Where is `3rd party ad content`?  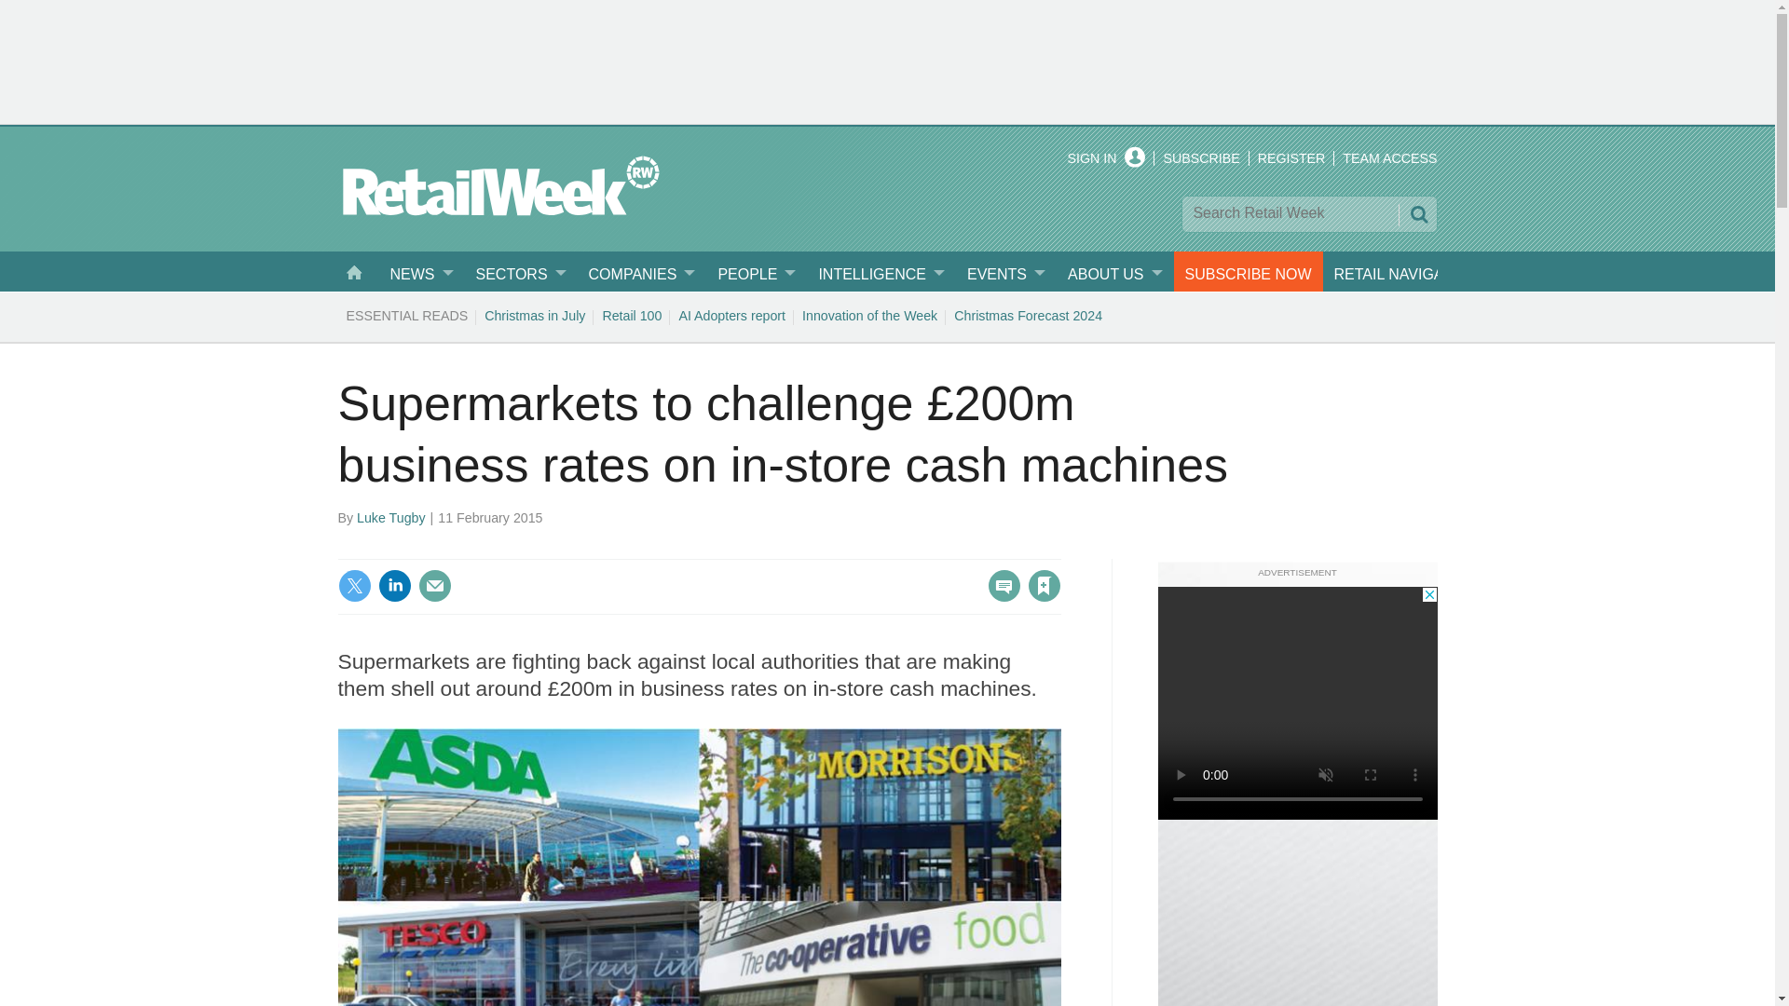
3rd party ad content is located at coordinates (1297, 702).